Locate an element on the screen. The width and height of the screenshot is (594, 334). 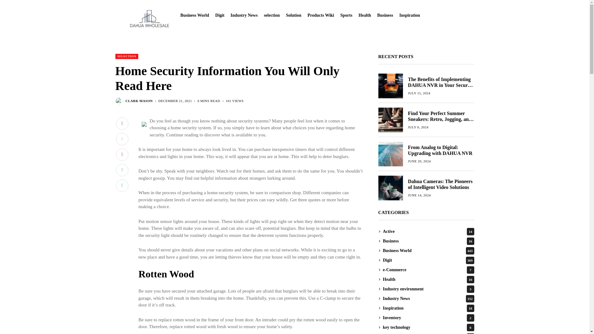
Business is located at coordinates (385, 15).